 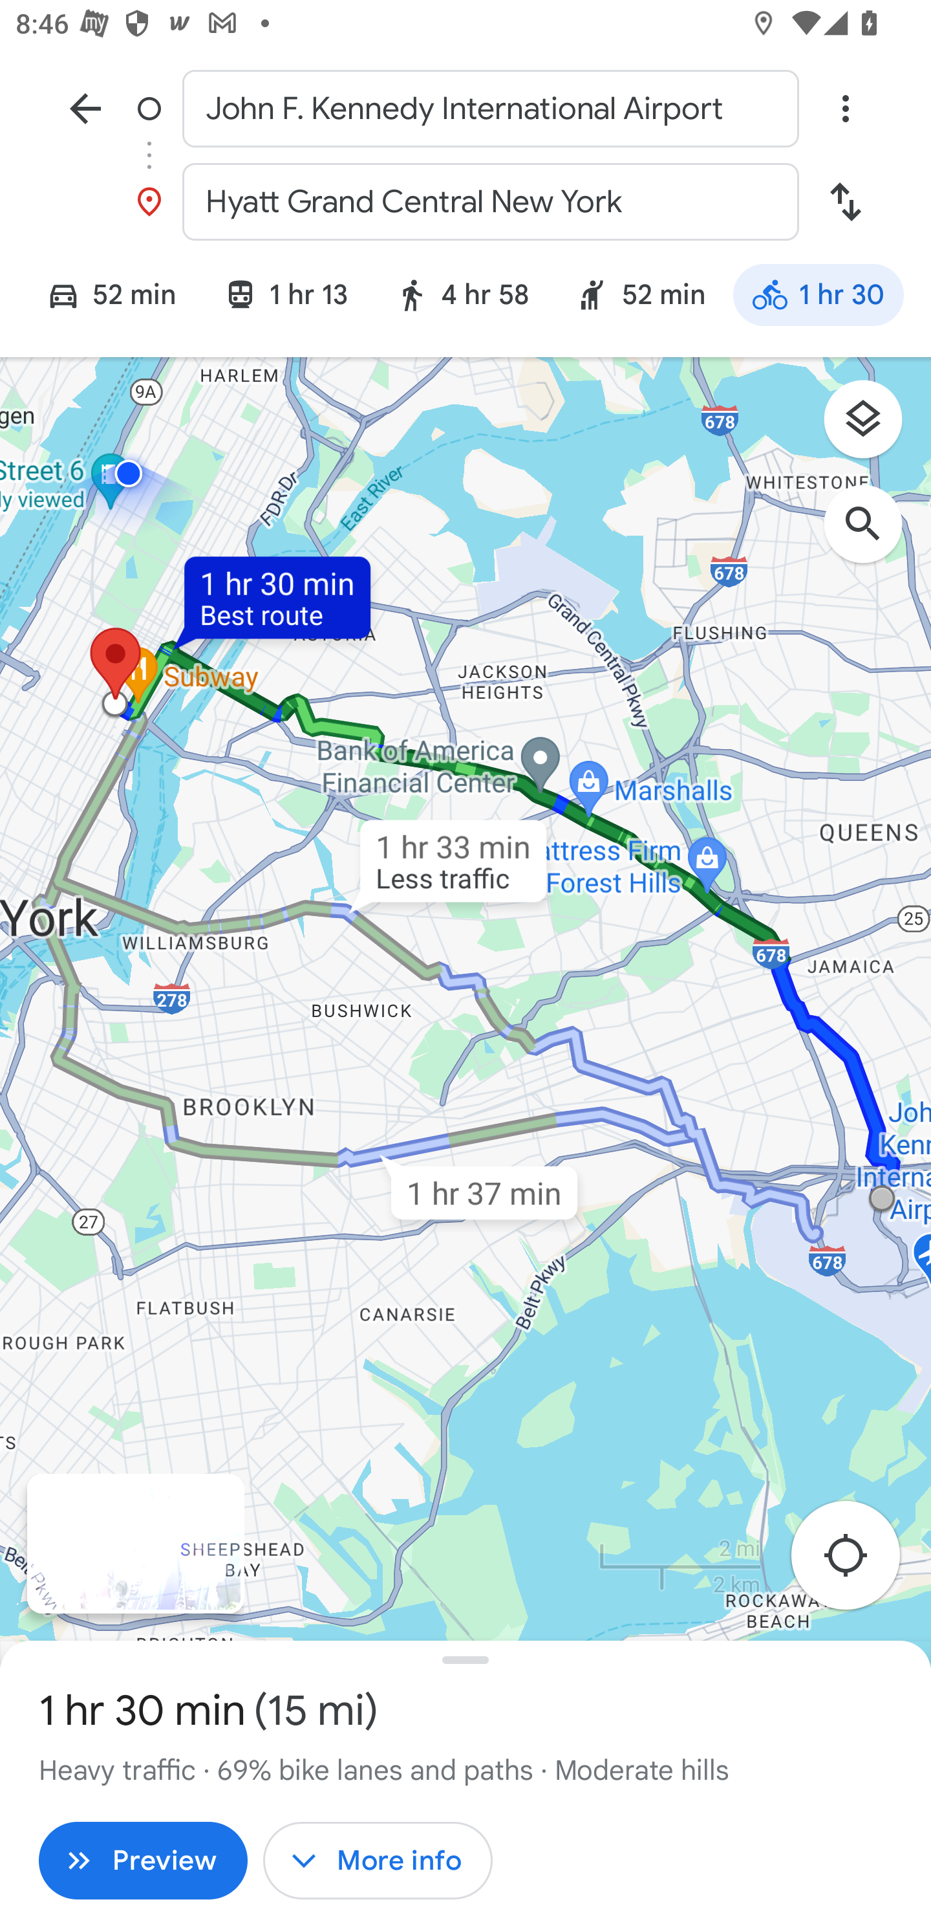 I want to click on Driving mode: 52 min 52 min, so click(x=101, y=298).